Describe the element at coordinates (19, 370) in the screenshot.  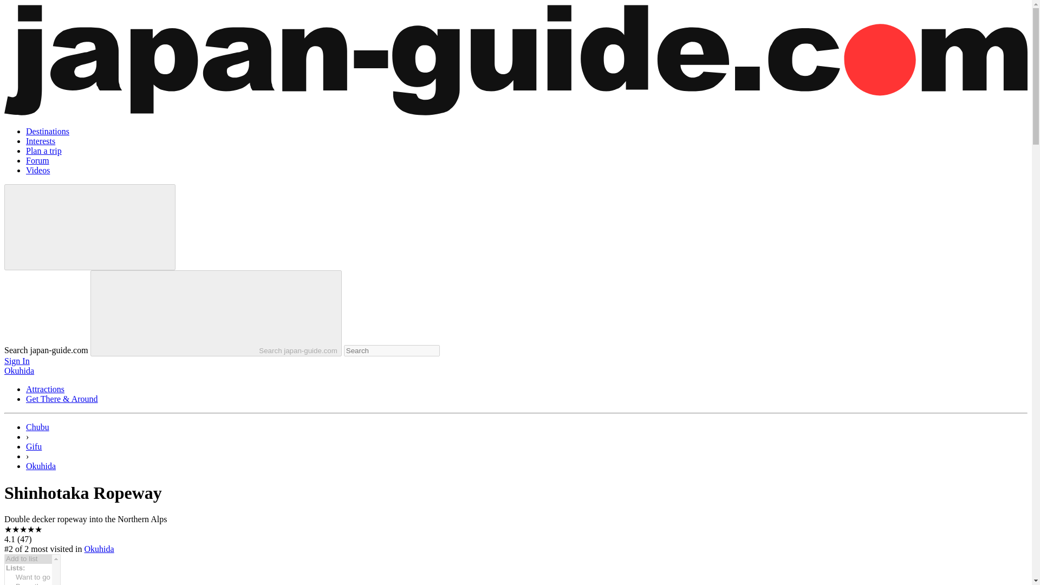
I see `Okuhida` at that location.